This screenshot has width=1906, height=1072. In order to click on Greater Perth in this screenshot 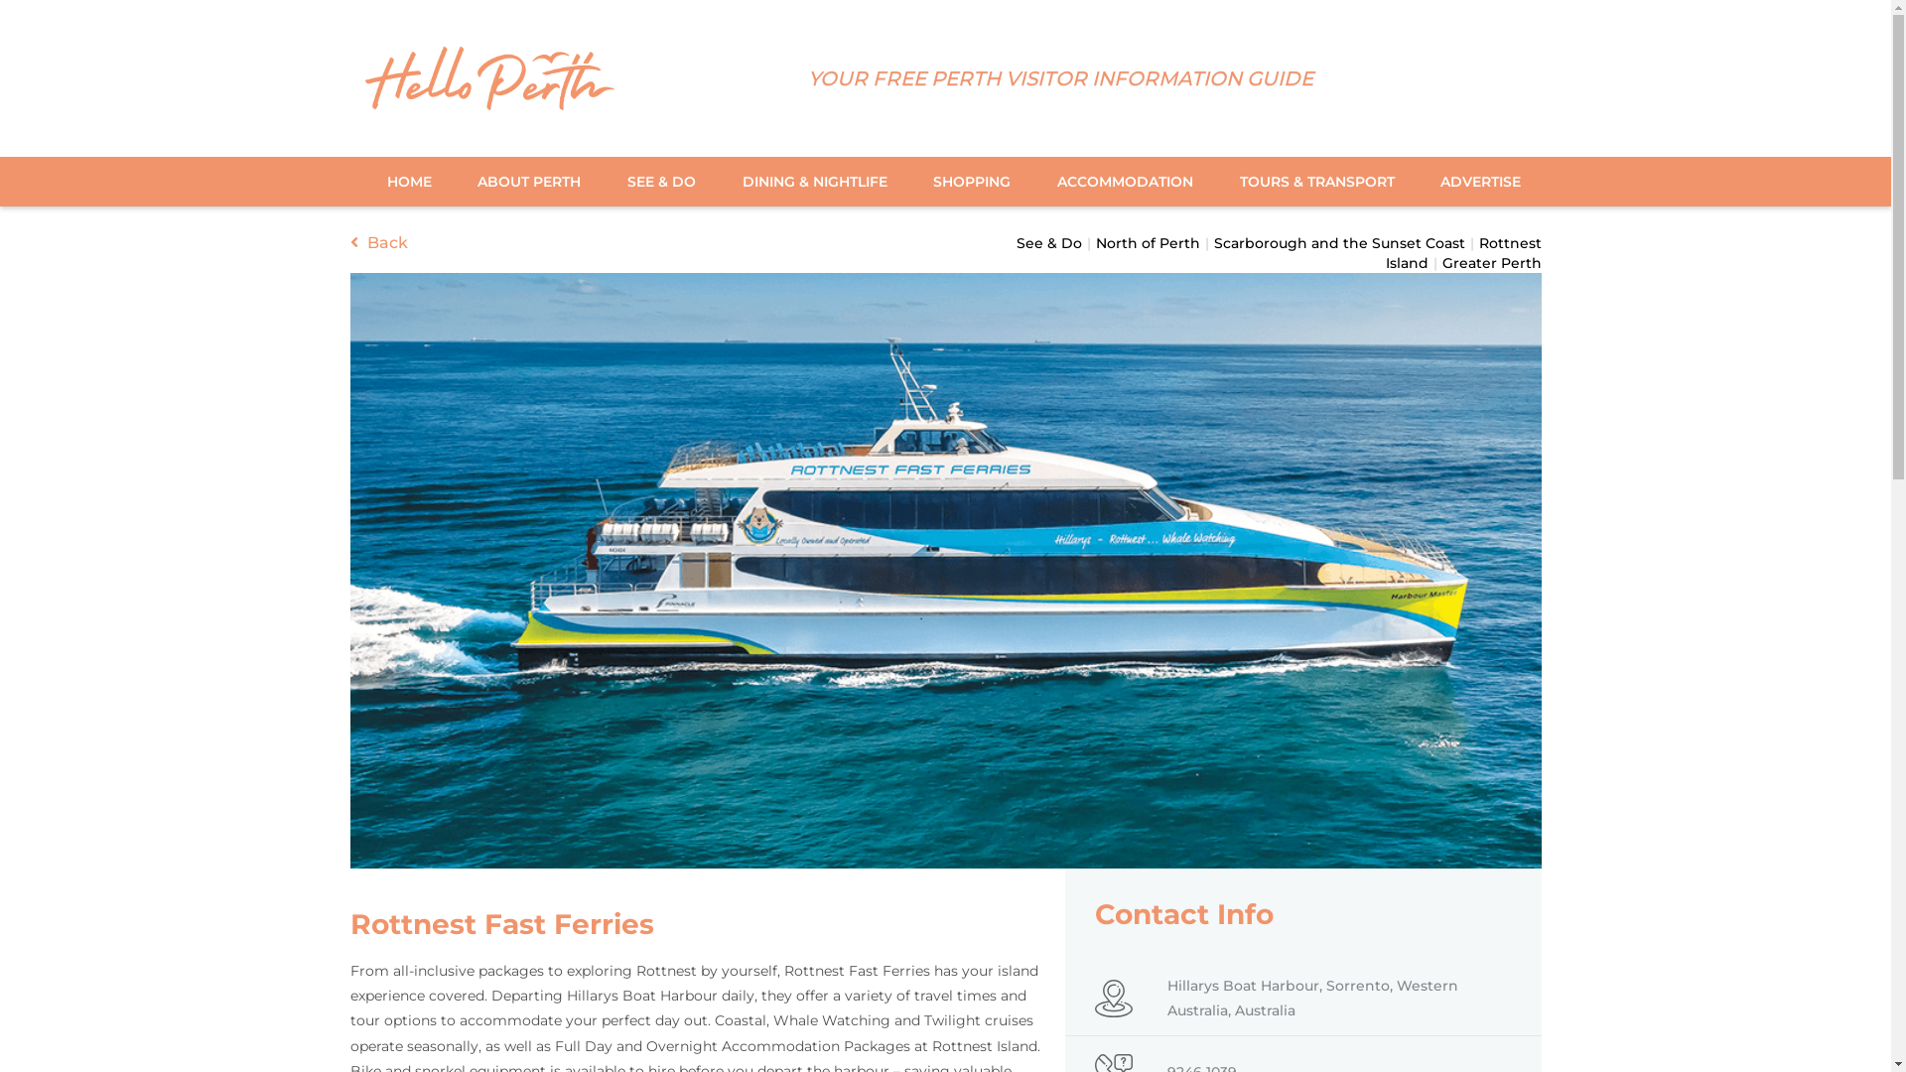, I will do `click(1491, 263)`.